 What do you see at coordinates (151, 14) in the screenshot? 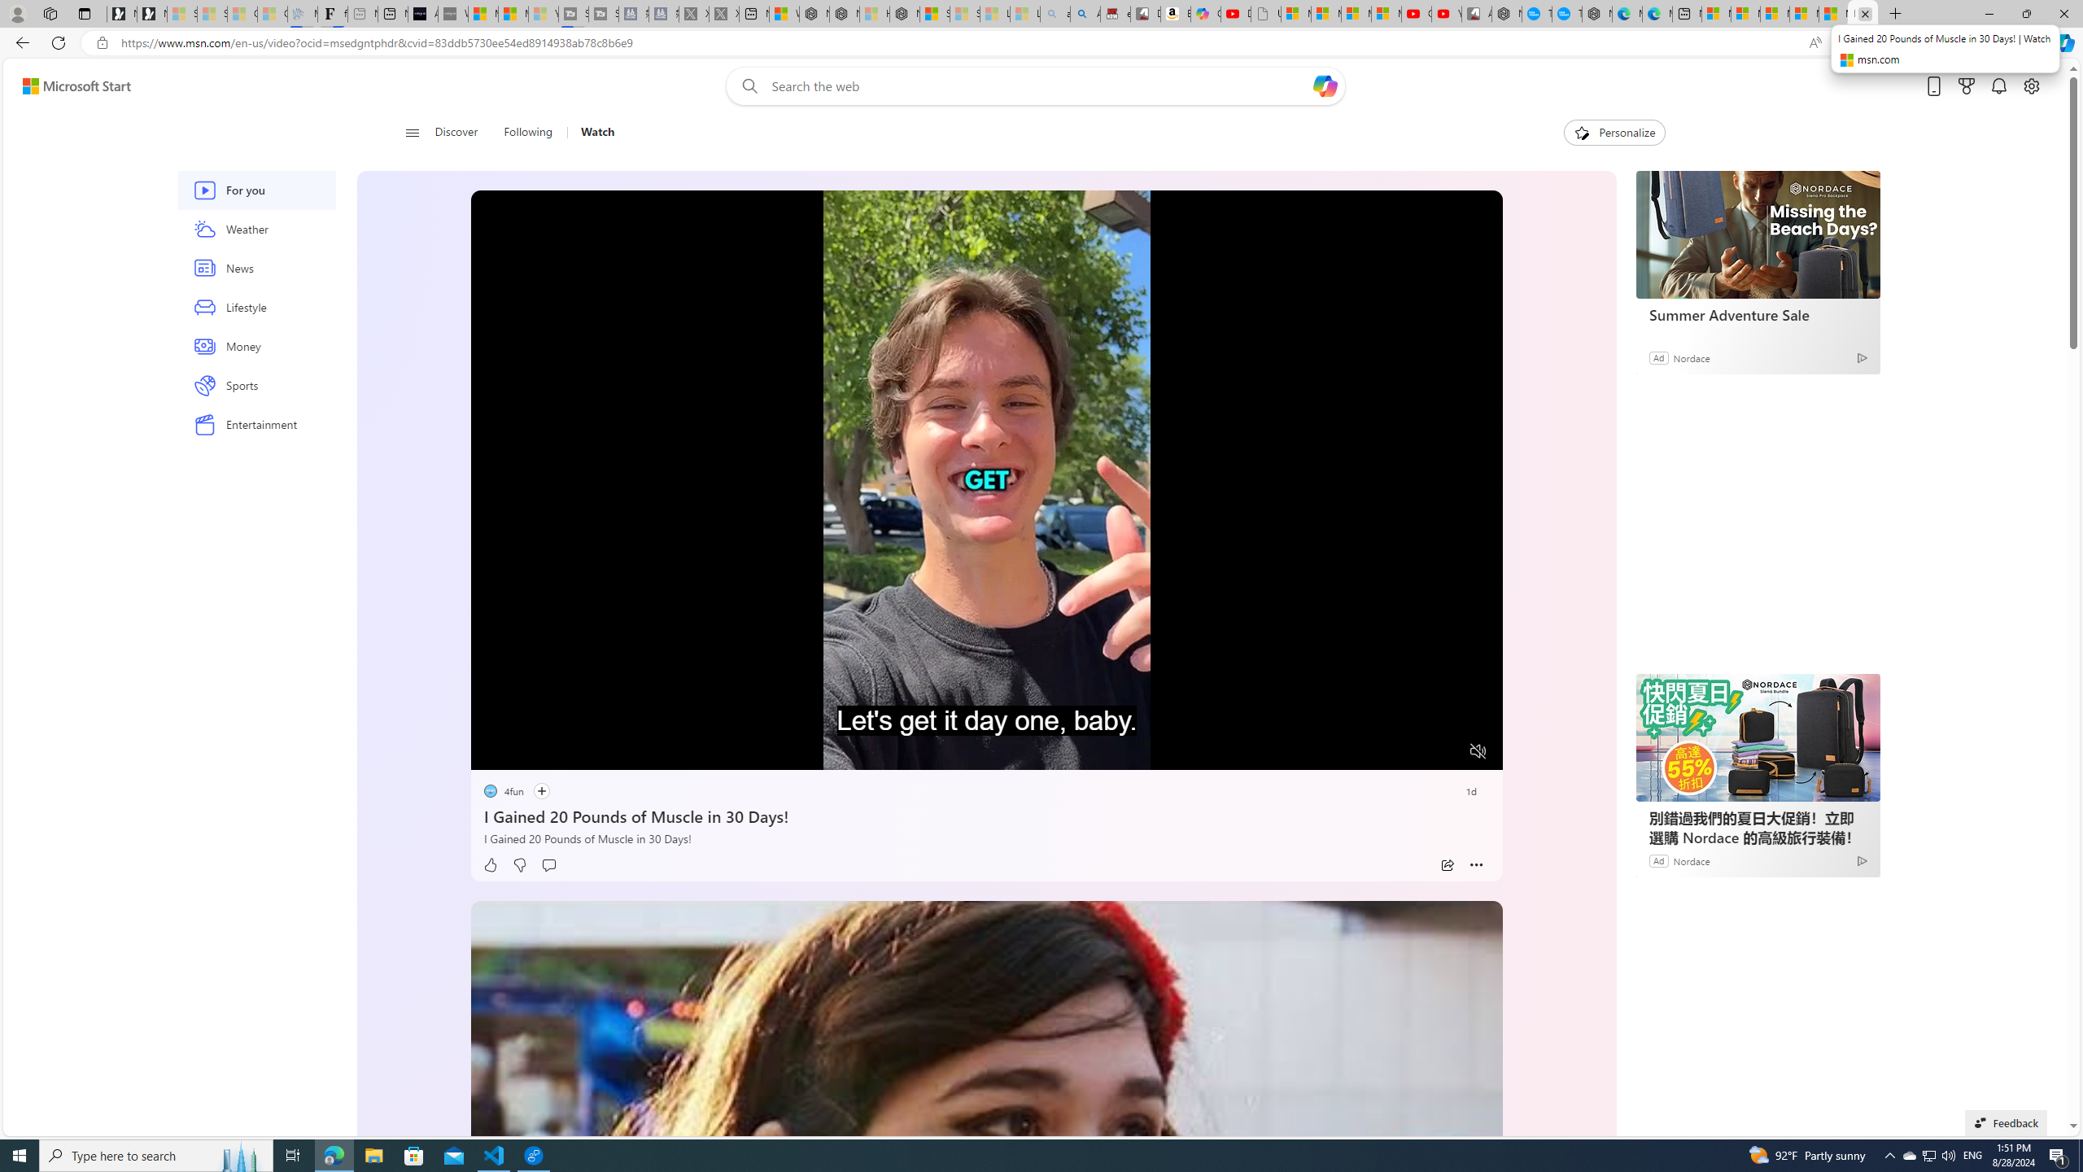
I see `Newsletter Sign Up` at bounding box center [151, 14].